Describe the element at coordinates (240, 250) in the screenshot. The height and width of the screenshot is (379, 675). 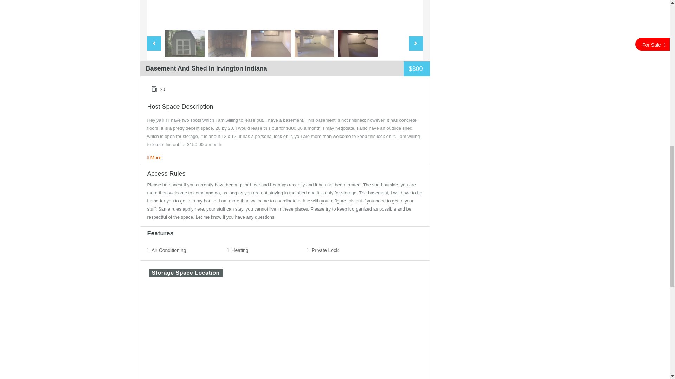
I see `Heating` at that location.